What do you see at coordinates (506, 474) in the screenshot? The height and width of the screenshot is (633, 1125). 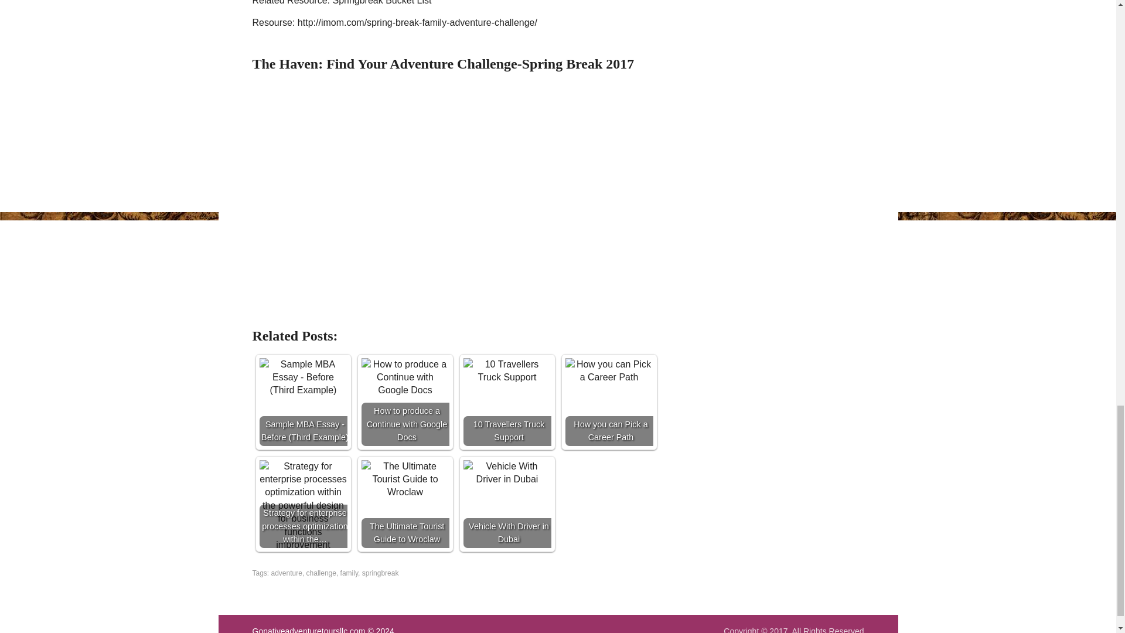 I see `Vehicle With Driver in Dubai` at bounding box center [506, 474].